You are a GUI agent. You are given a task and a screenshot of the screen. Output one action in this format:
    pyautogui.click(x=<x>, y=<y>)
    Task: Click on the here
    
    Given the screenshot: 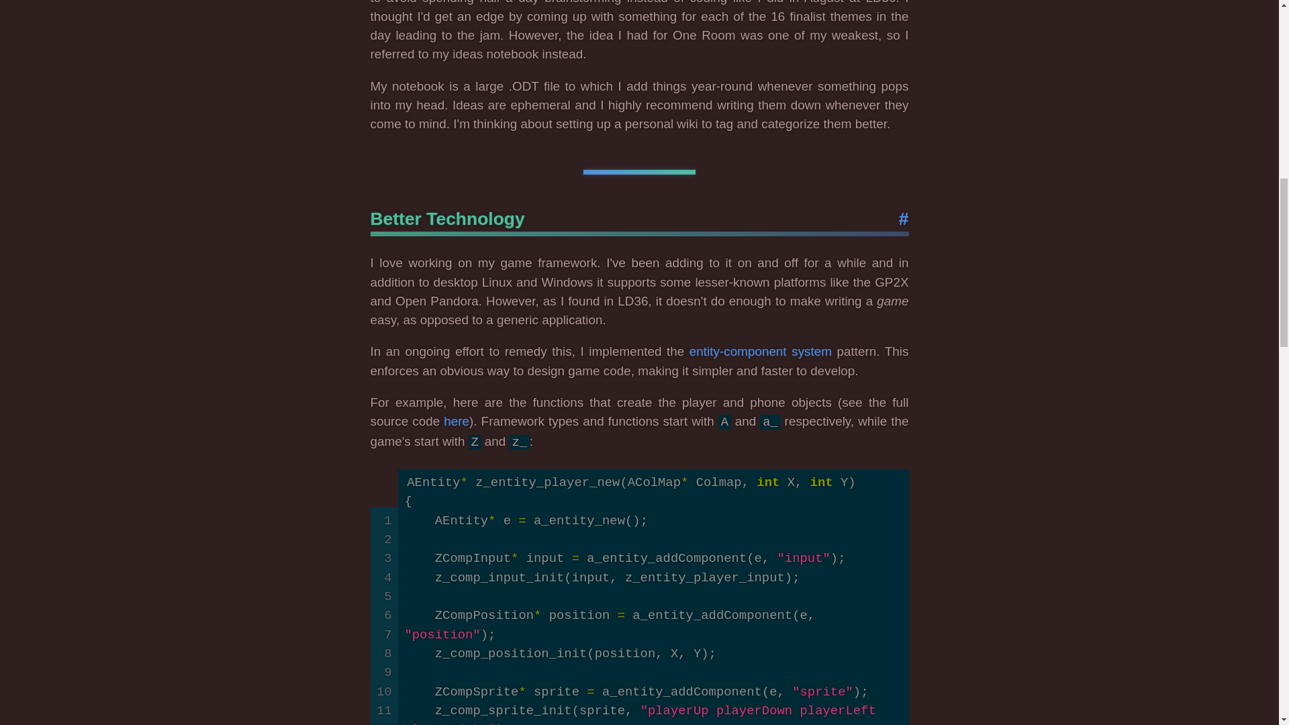 What is the action you would take?
    pyautogui.click(x=456, y=421)
    